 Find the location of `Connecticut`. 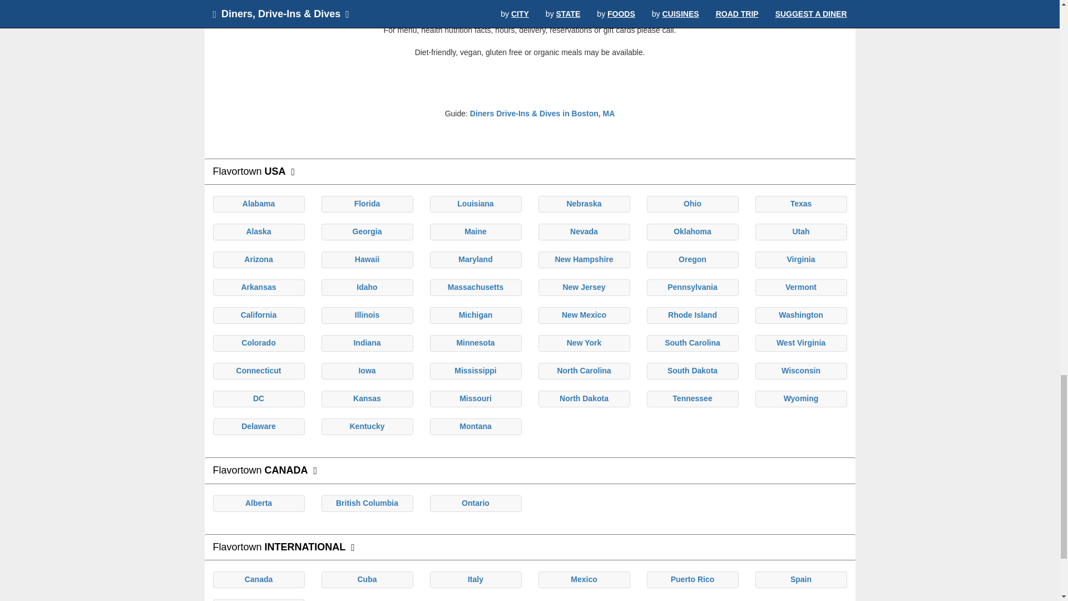

Connecticut is located at coordinates (259, 370).